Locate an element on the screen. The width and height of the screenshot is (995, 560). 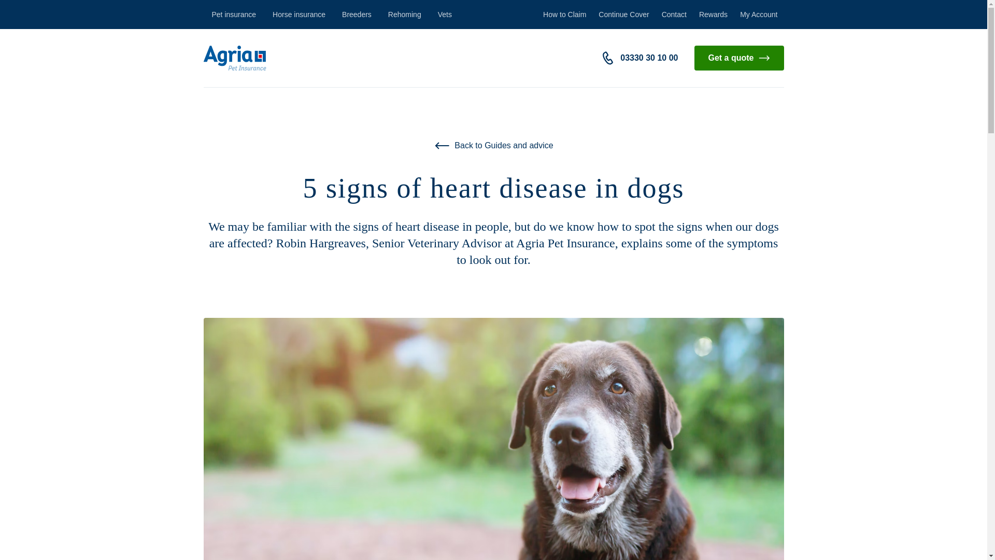
Agria is located at coordinates (234, 58).